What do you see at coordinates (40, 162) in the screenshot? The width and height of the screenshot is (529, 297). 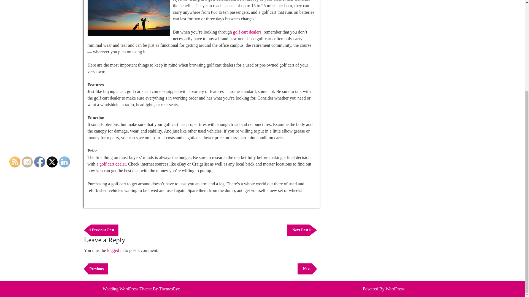 I see `golf cart dealer` at bounding box center [40, 162].